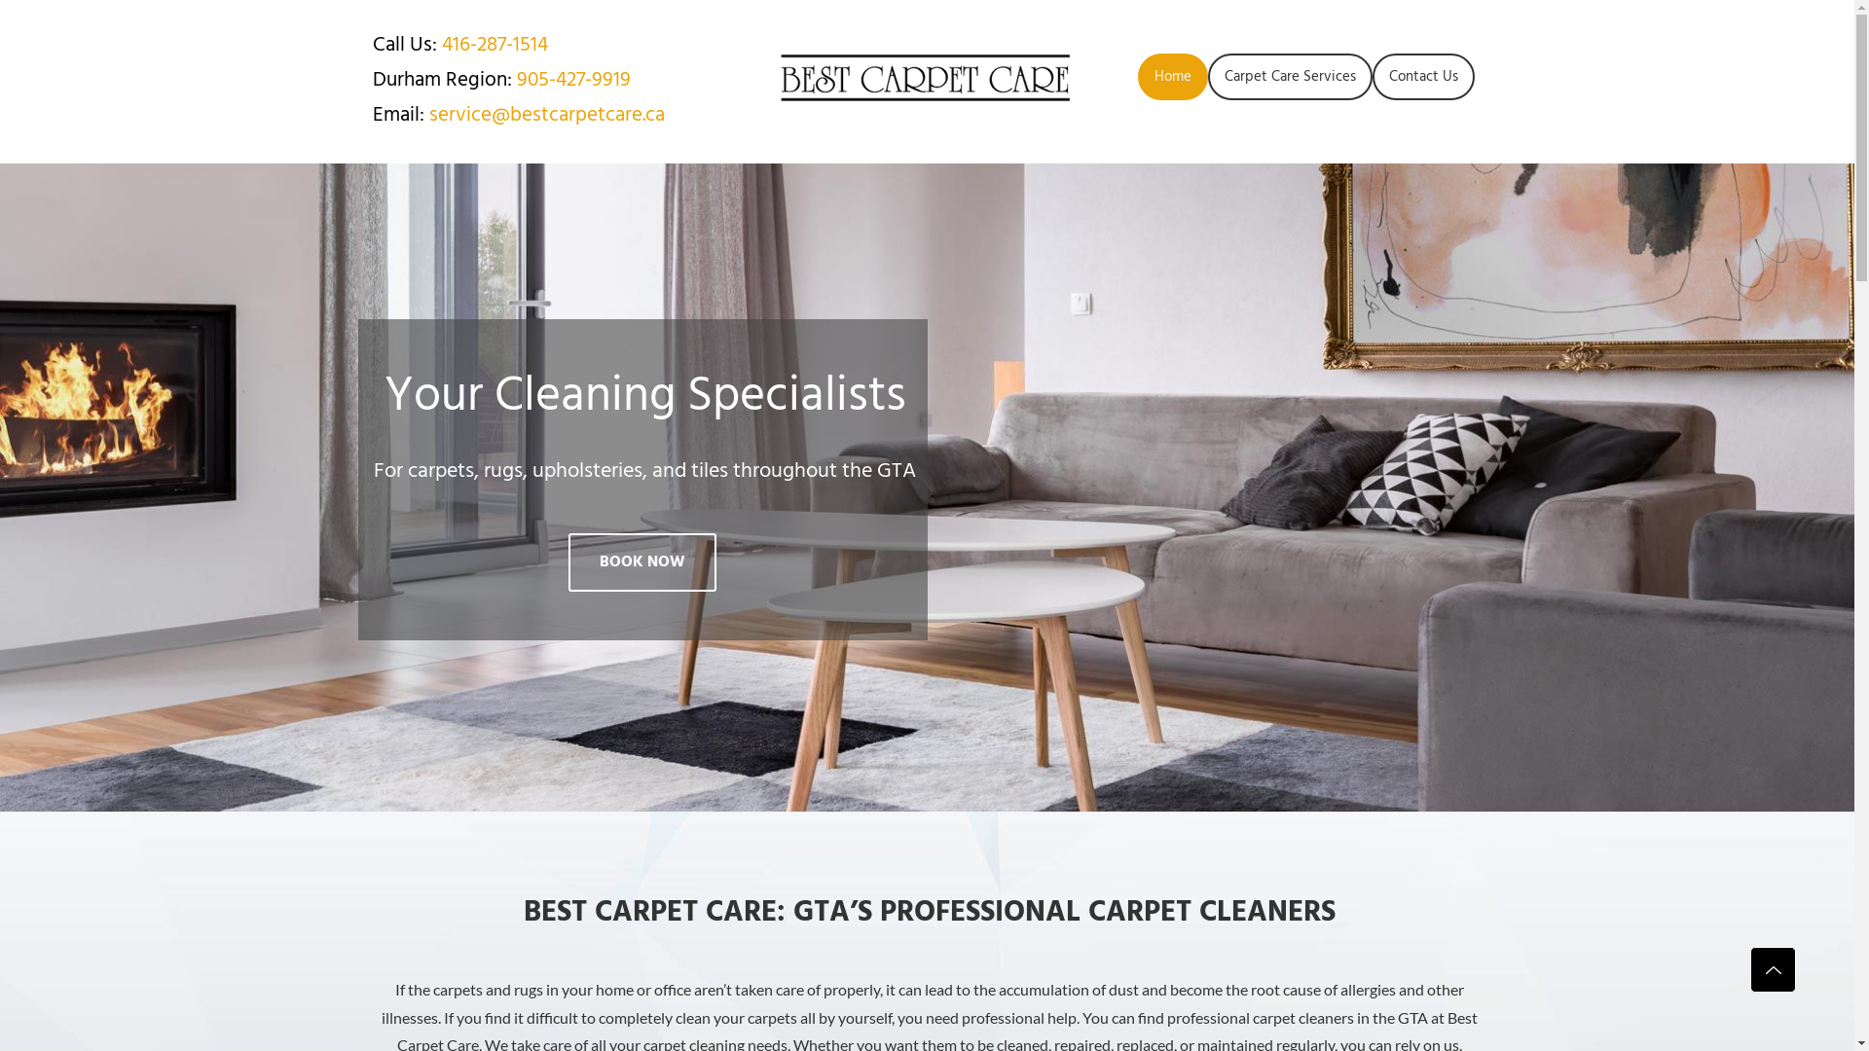  I want to click on Carpet Care Services, so click(1289, 77).